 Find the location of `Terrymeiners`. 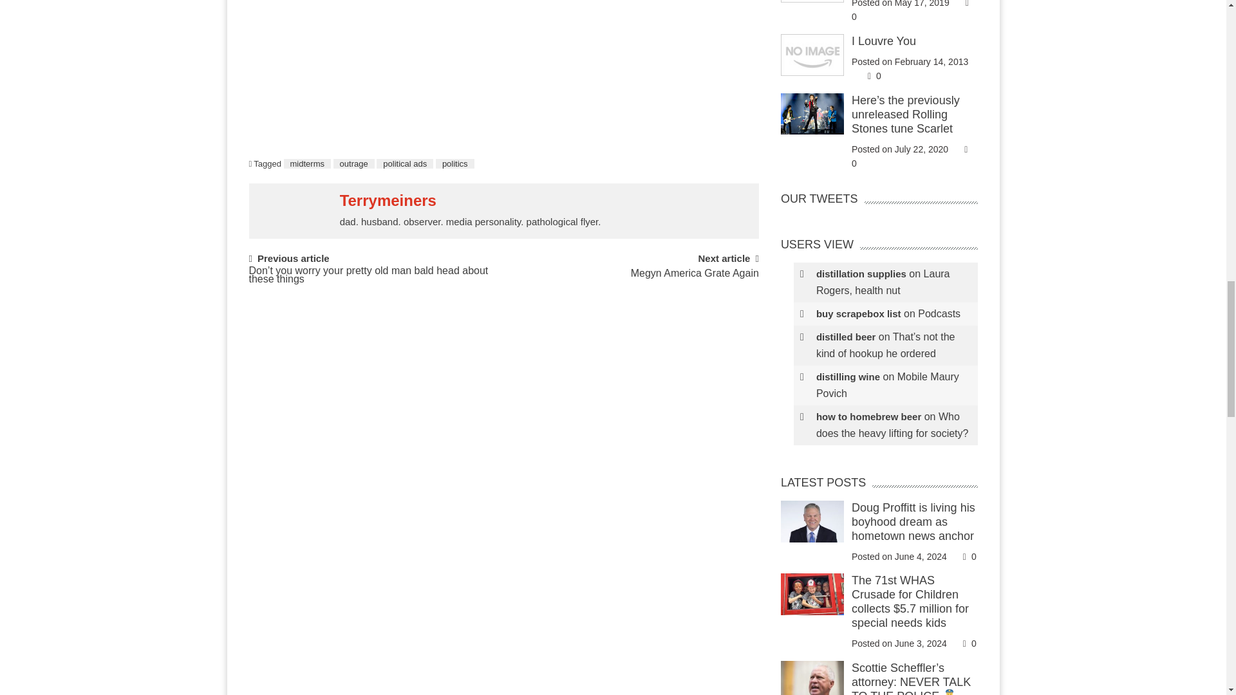

Terrymeiners is located at coordinates (388, 201).